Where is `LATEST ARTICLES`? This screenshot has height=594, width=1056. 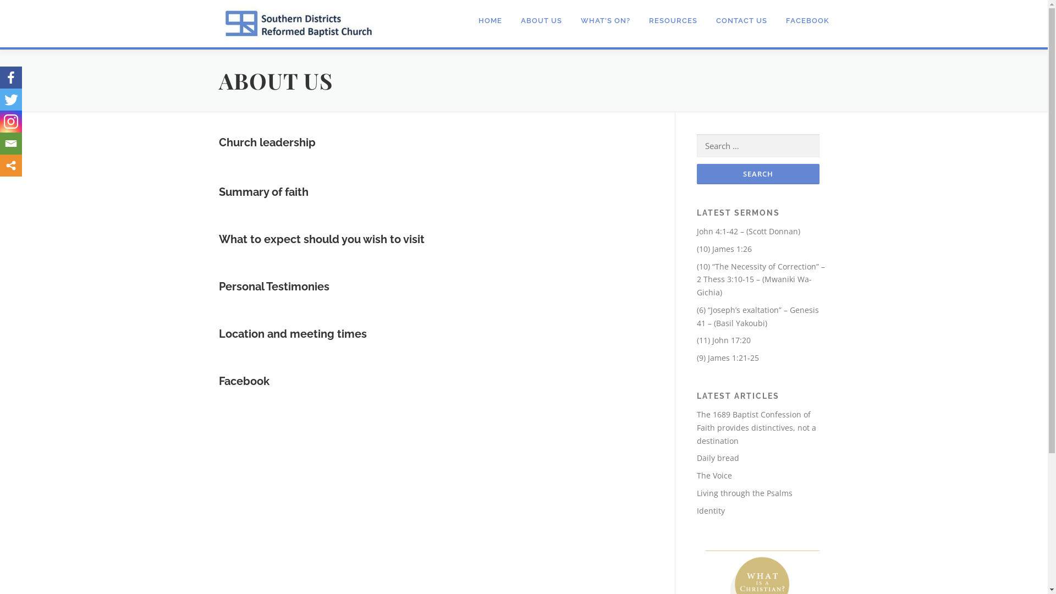
LATEST ARTICLES is located at coordinates (738, 396).